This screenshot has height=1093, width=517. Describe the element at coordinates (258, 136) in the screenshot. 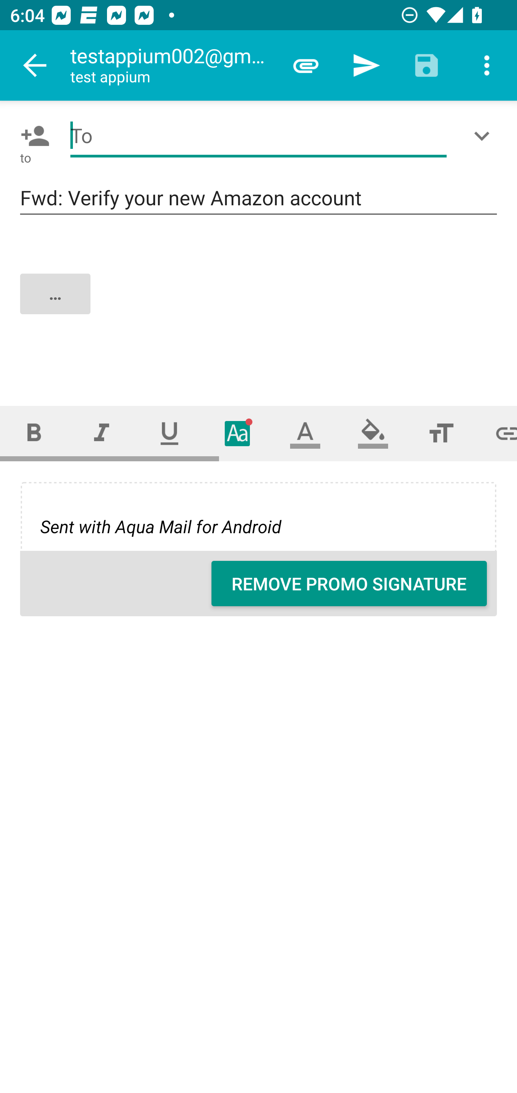

I see `To` at that location.